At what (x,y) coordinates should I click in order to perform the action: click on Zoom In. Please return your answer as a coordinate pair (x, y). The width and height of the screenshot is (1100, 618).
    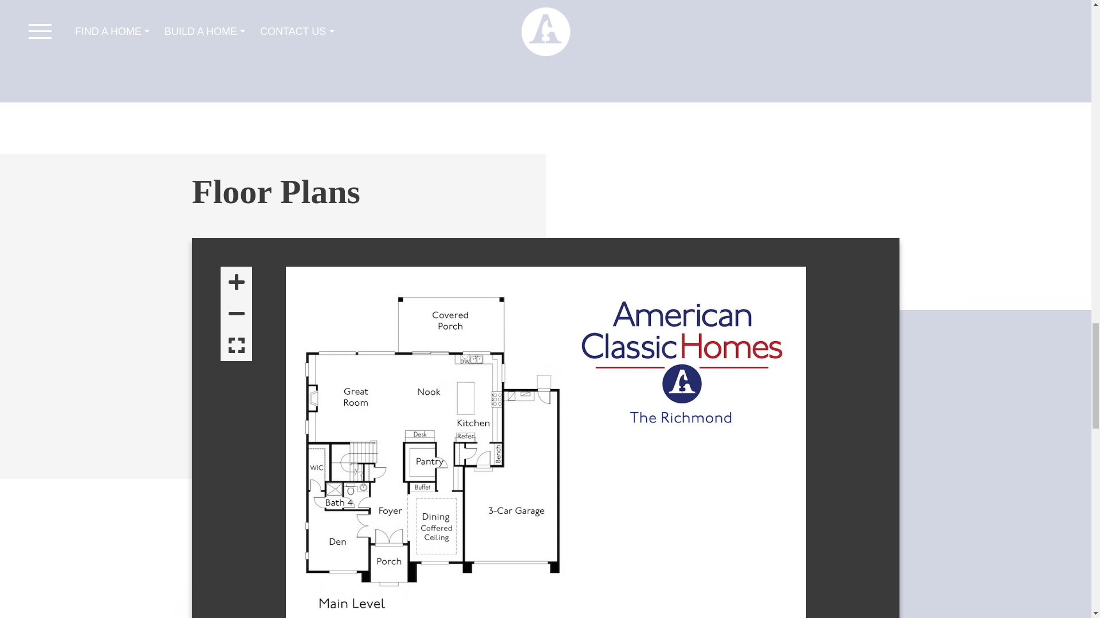
    Looking at the image, I should click on (236, 282).